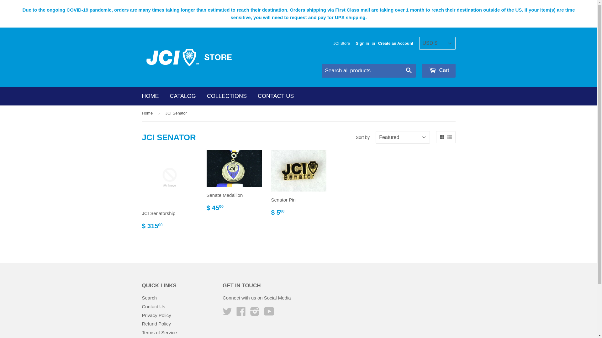 The height and width of the screenshot is (338, 602). Describe the element at coordinates (298, 186) in the screenshot. I see `Senator Pin
$ 500` at that location.